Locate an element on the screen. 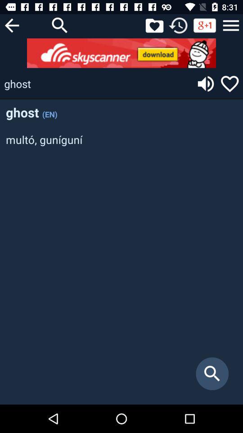 The image size is (243, 433). select word as favourite is located at coordinates (229, 84).